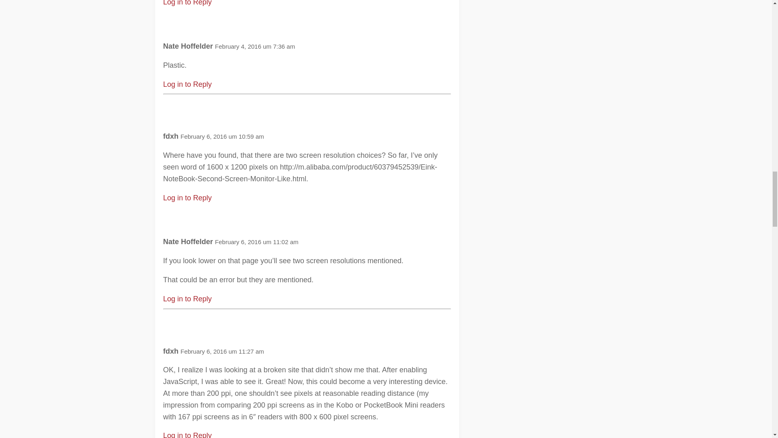 The height and width of the screenshot is (438, 778). I want to click on Log in to Reply, so click(187, 3).